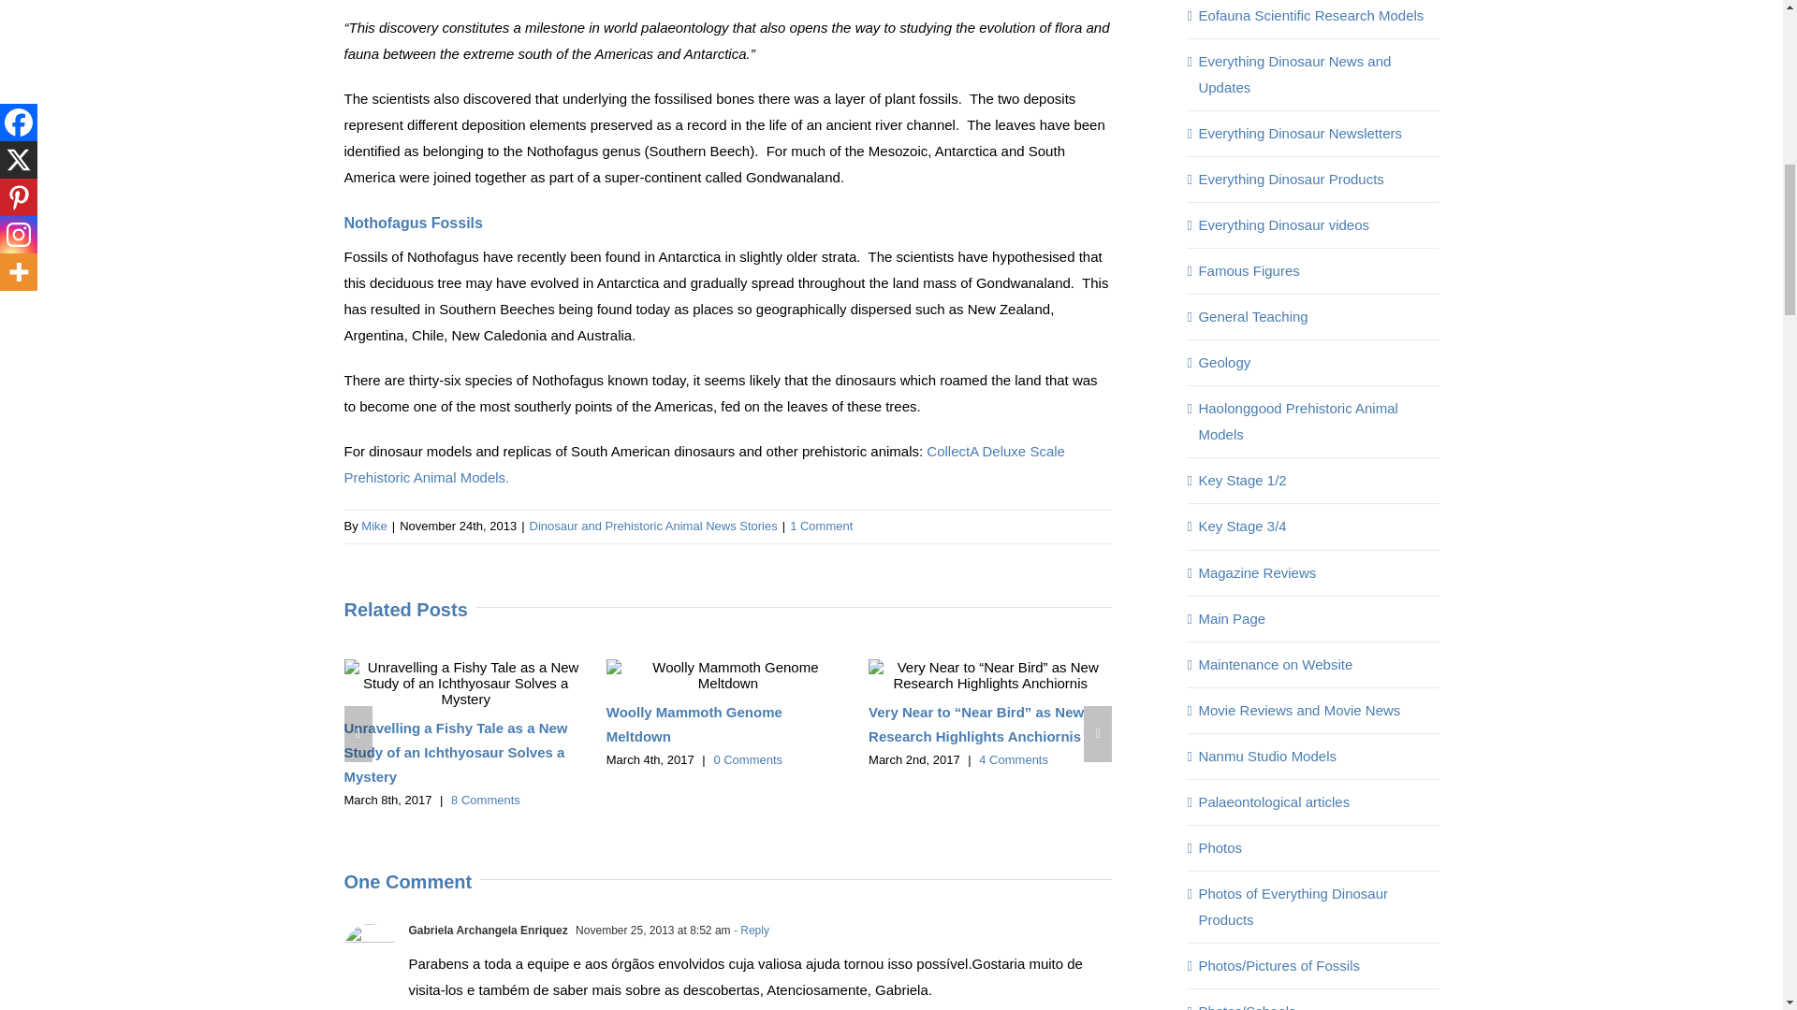 Image resolution: width=1797 pixels, height=1010 pixels. Describe the element at coordinates (1013, 759) in the screenshot. I see `4 Comments` at that location.